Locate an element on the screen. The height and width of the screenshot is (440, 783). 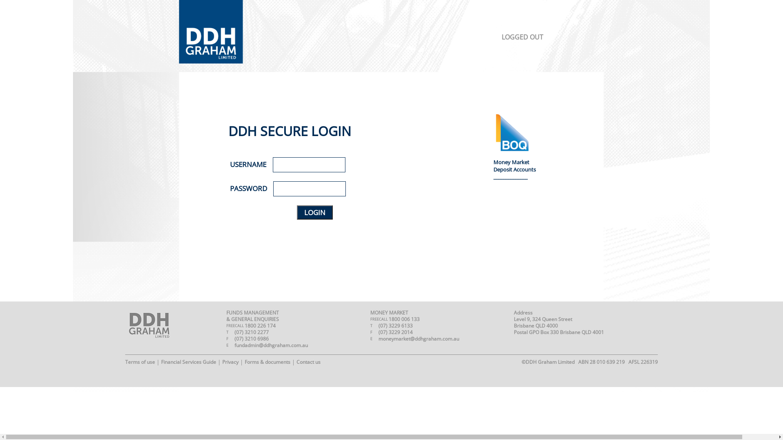
1800 226 174 is located at coordinates (260, 326).